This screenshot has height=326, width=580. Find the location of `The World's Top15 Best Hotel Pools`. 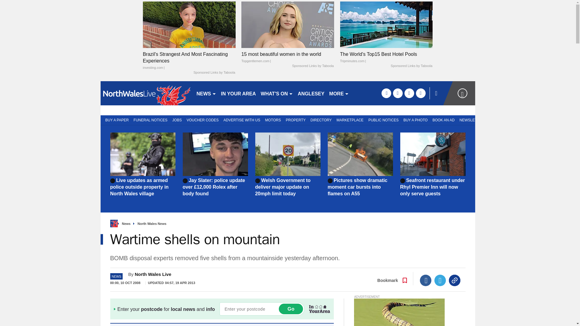

The World's Top15 Best Hotel Pools is located at coordinates (386, 57).